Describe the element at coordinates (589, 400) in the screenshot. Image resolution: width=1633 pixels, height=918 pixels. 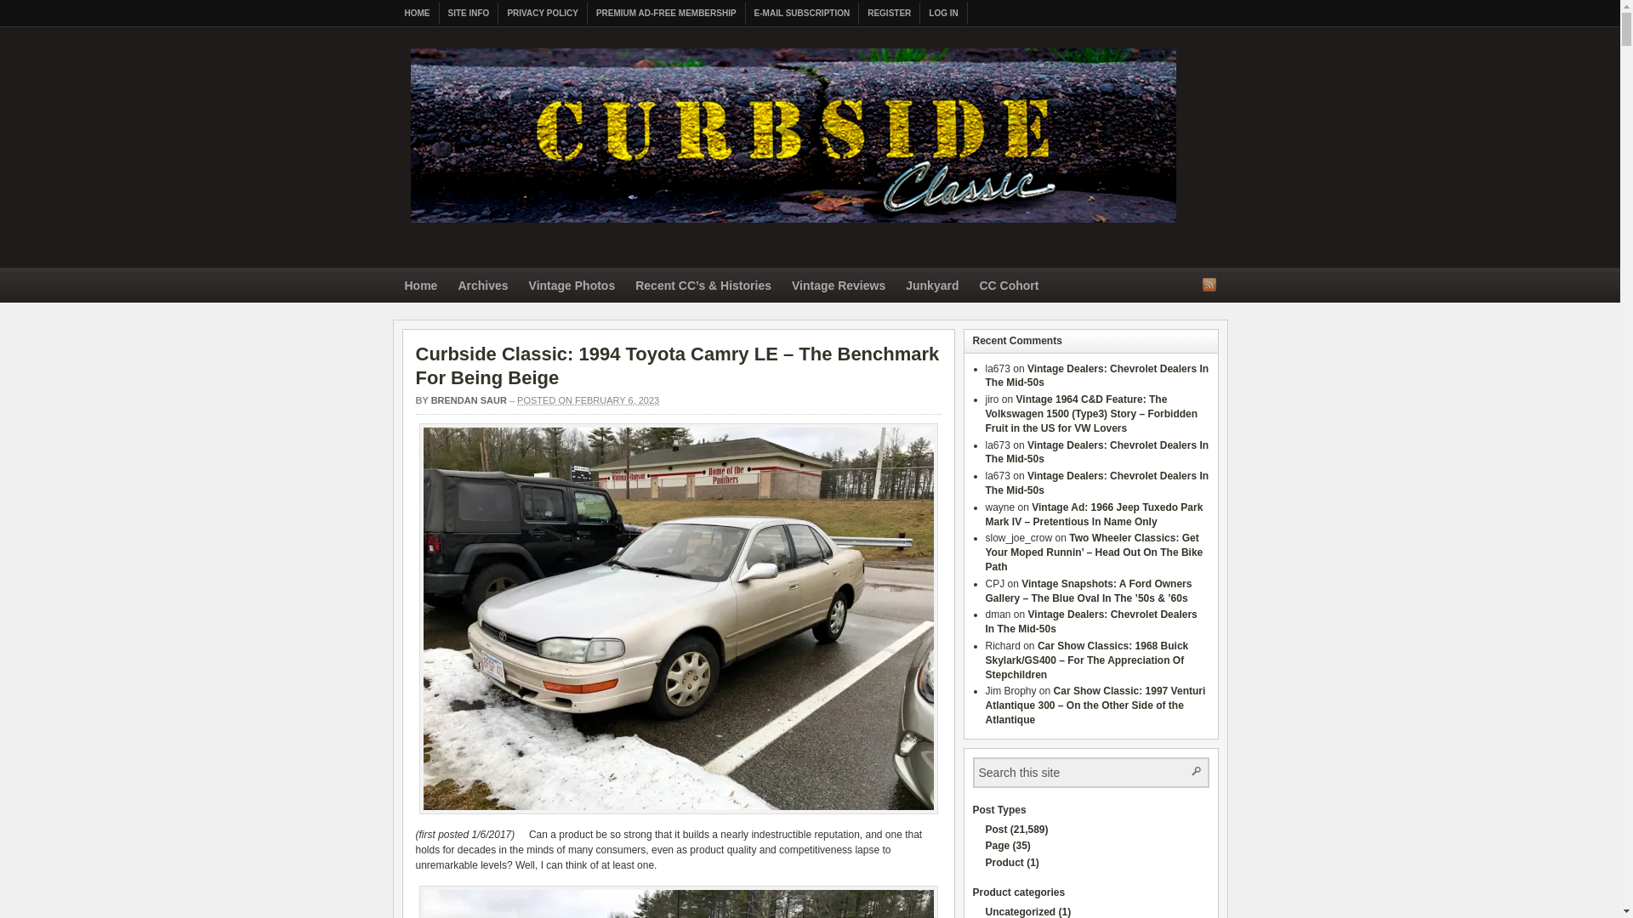
I see `2023-02-06T12:00:21-08:00` at that location.